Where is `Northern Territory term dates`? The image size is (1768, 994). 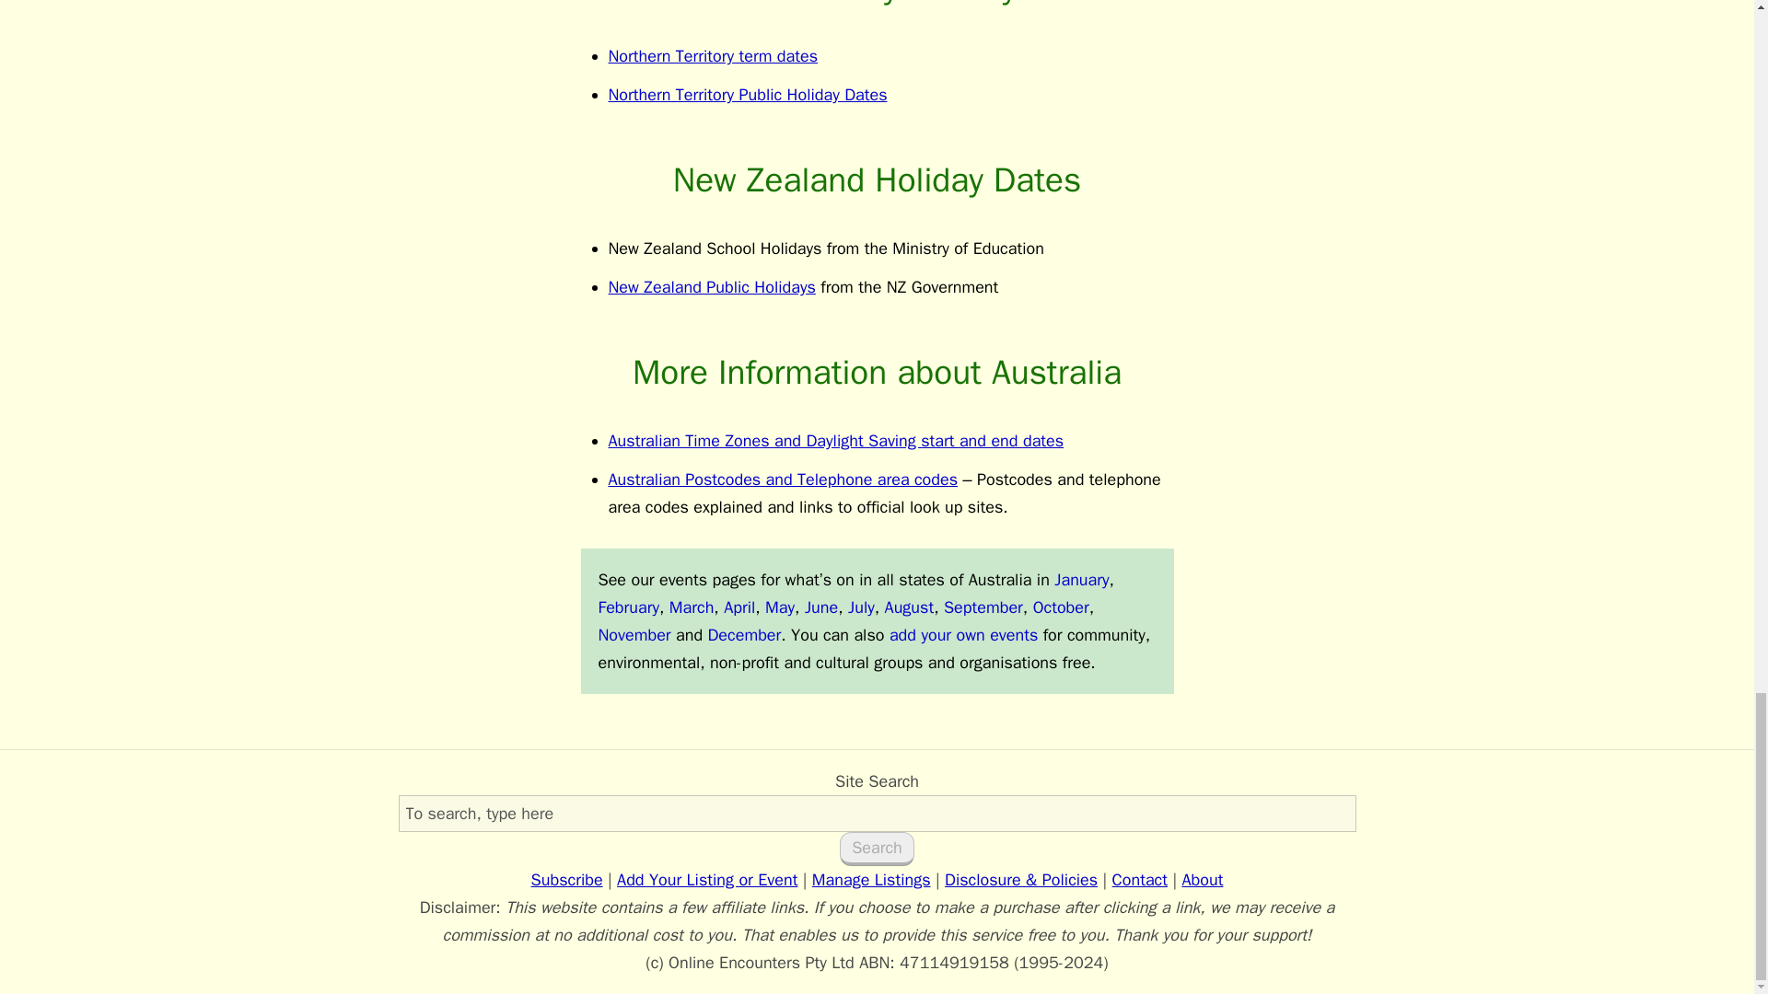
Northern Territory term dates is located at coordinates (713, 55).